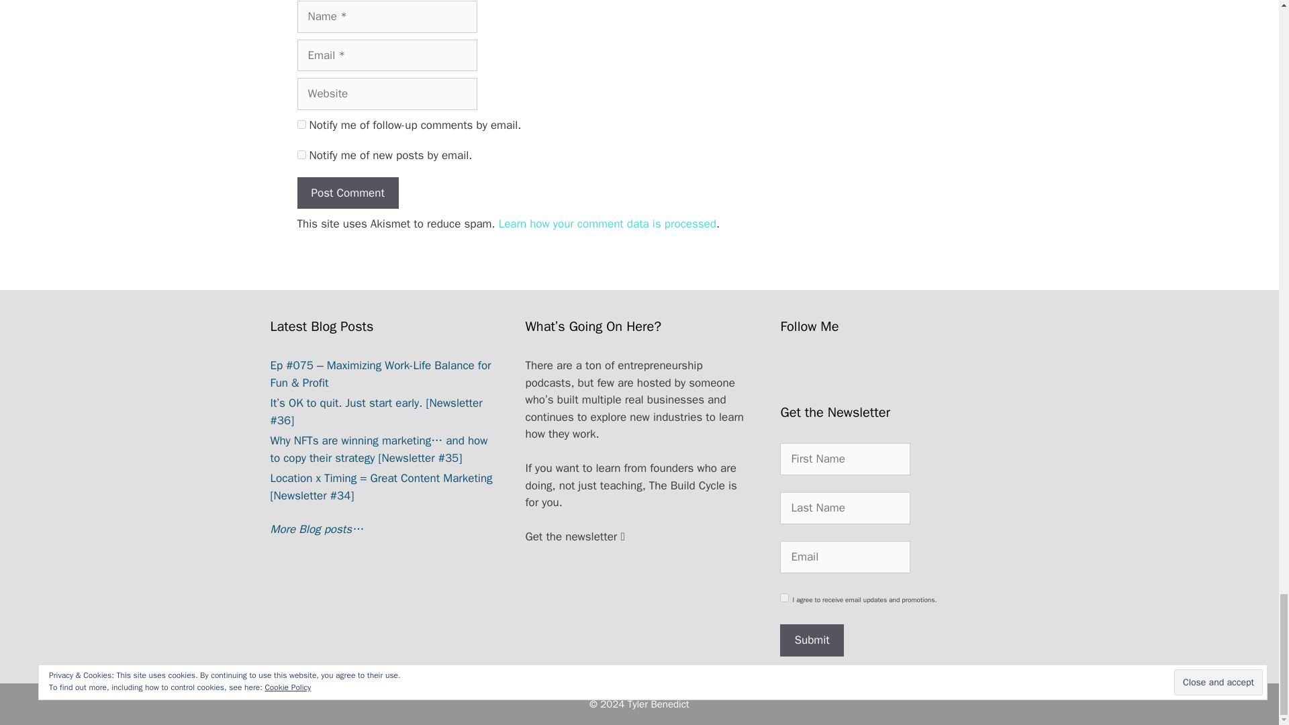 Image resolution: width=1289 pixels, height=725 pixels. I want to click on subscribe, so click(301, 125).